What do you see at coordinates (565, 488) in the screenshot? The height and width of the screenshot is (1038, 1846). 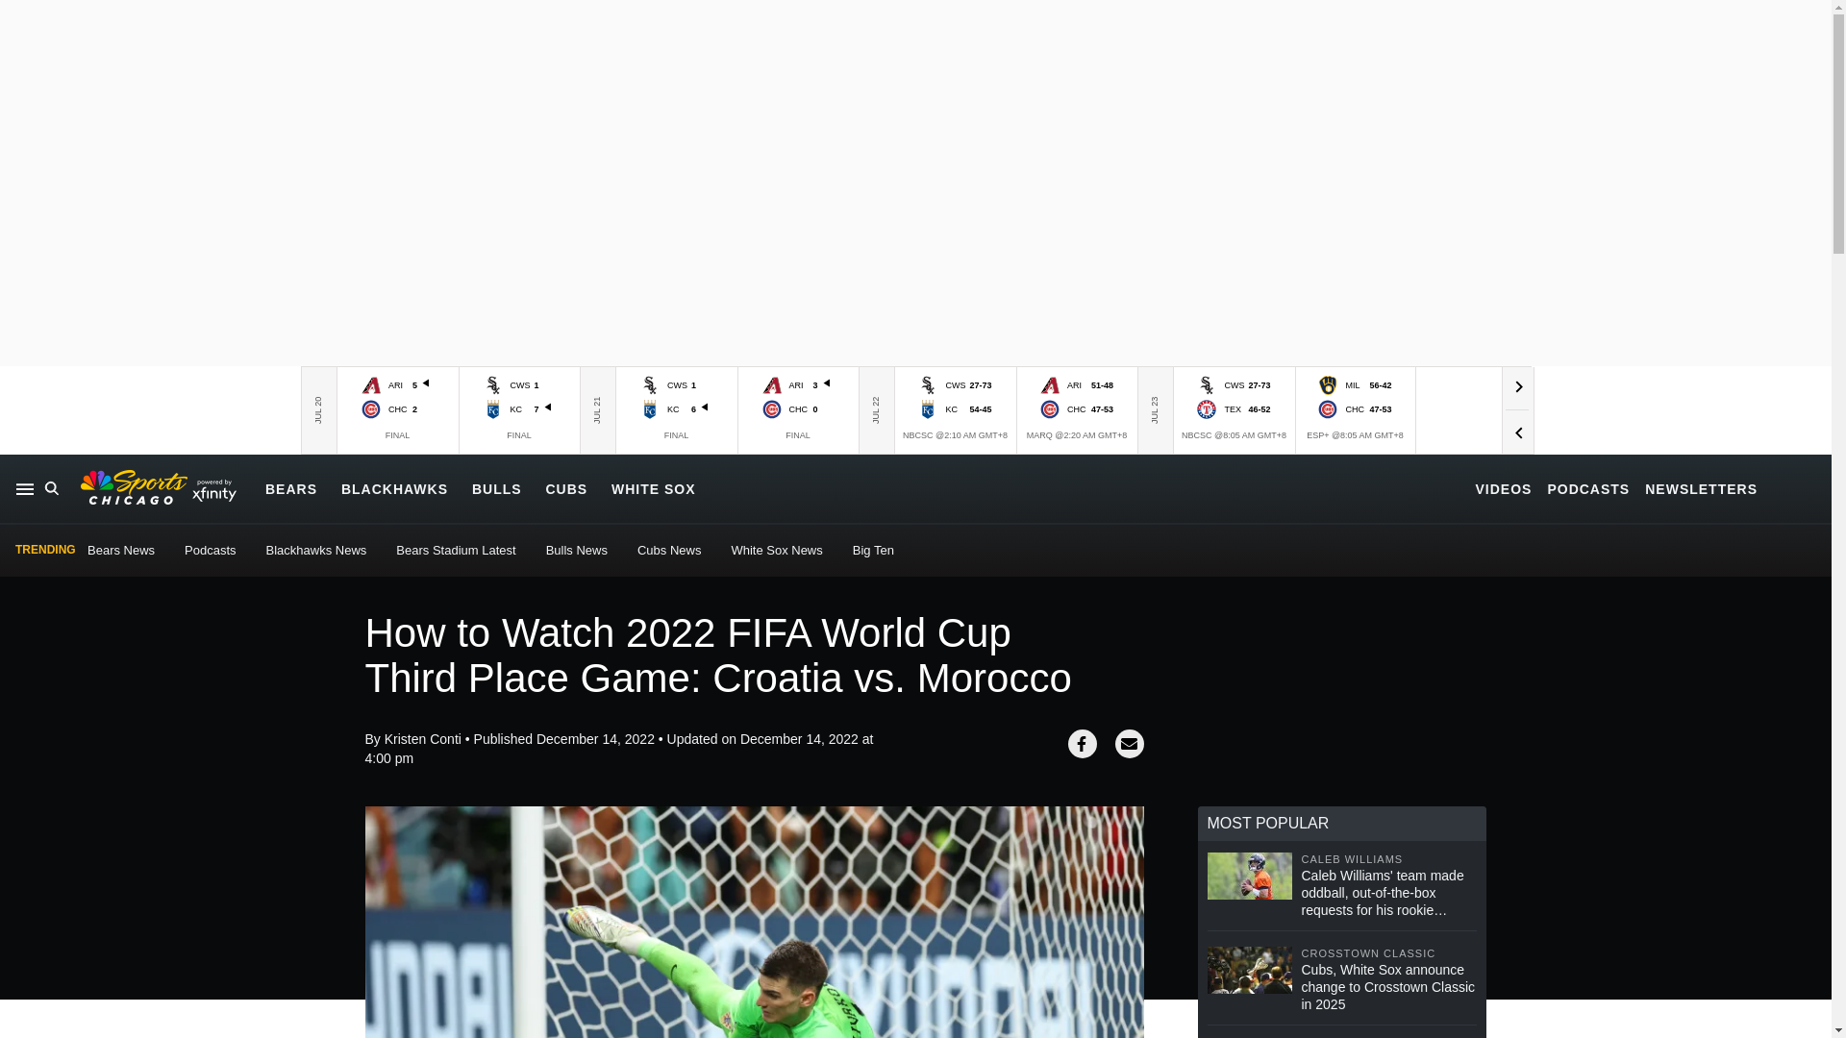 I see `CUBS` at bounding box center [565, 488].